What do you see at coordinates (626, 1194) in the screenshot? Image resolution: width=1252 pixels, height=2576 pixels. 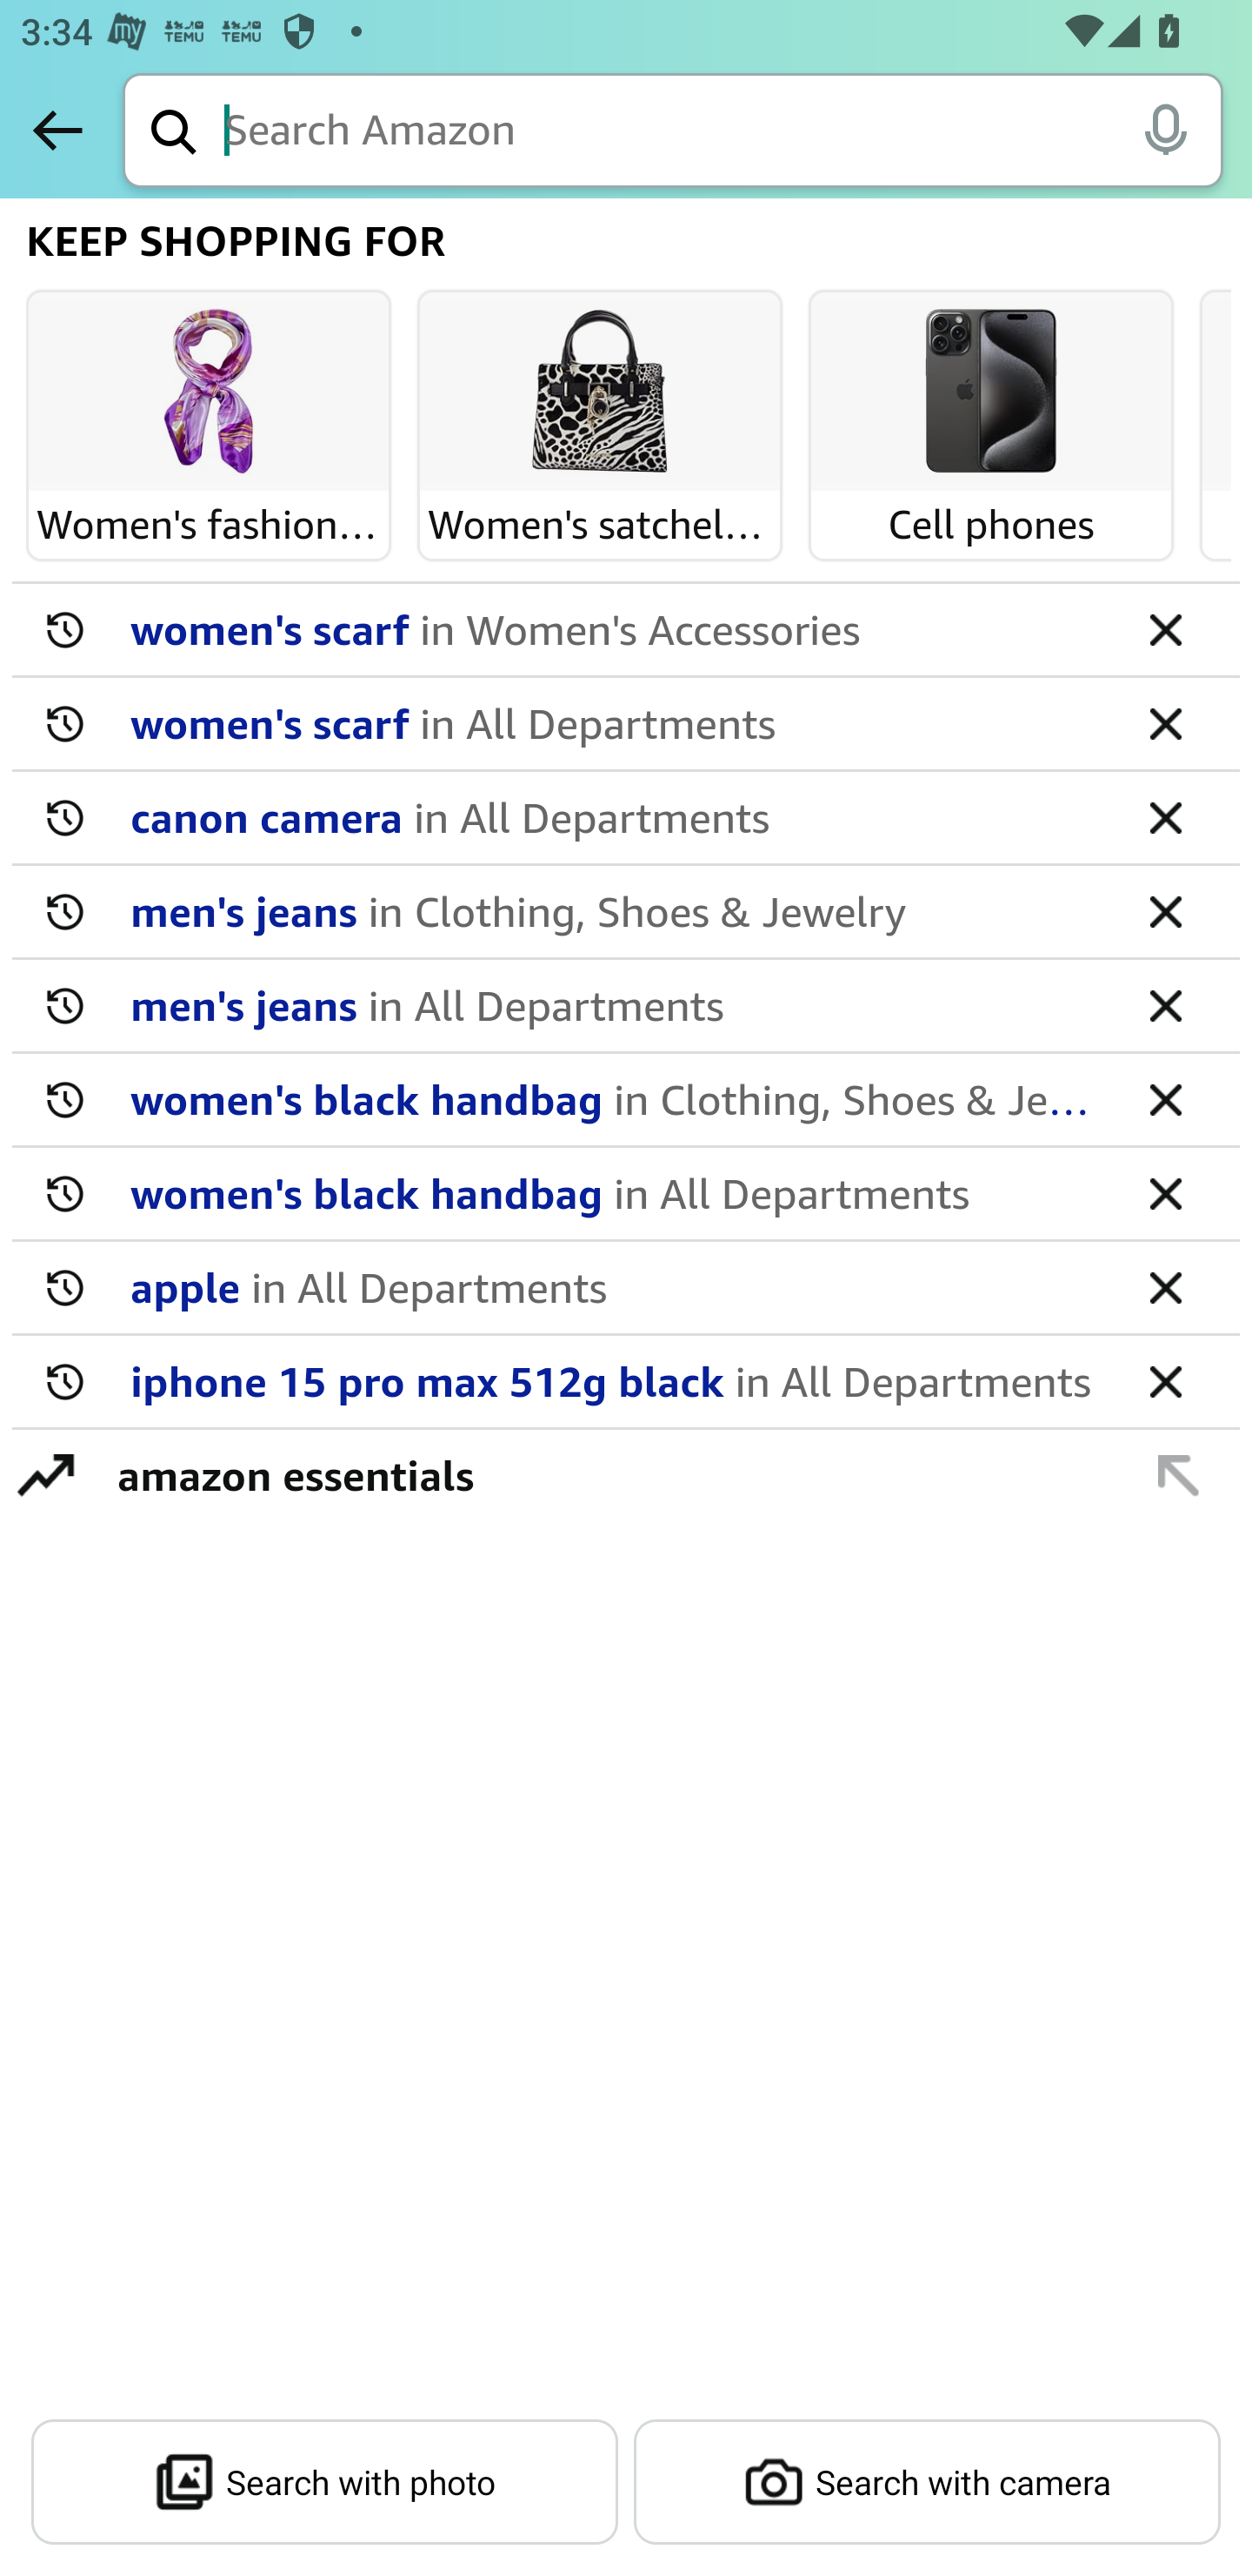 I see `women's black handbag delete` at bounding box center [626, 1194].